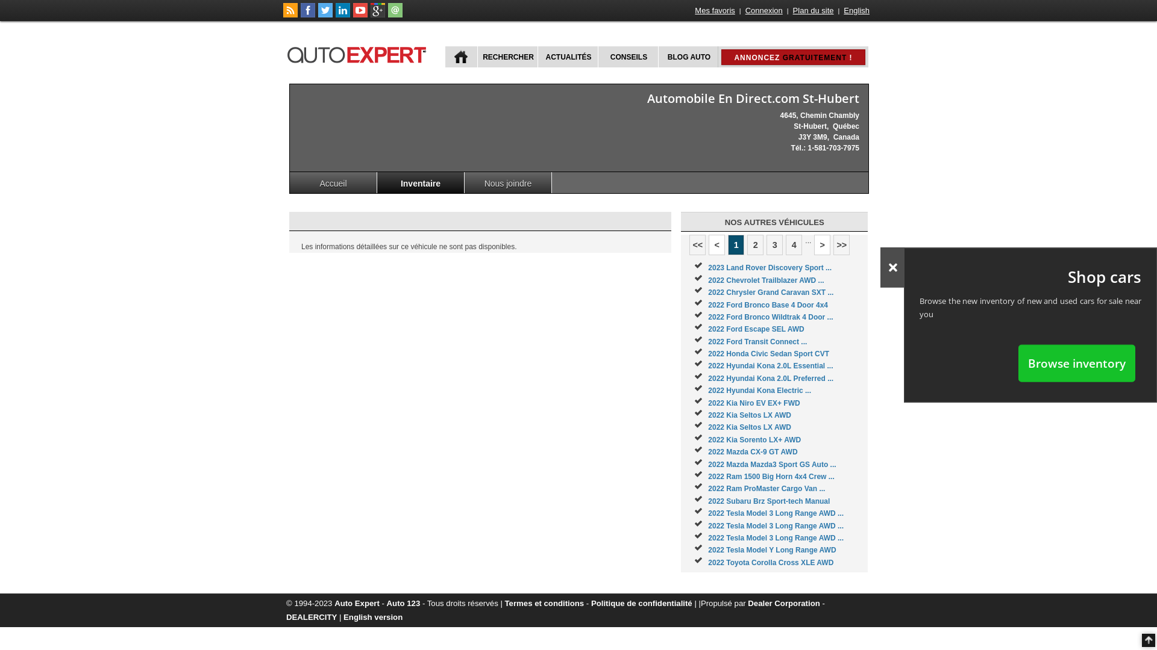 The height and width of the screenshot is (650, 1157). What do you see at coordinates (325, 15) in the screenshot?
I see `Suivez autoExpert.ca sur Twitter` at bounding box center [325, 15].